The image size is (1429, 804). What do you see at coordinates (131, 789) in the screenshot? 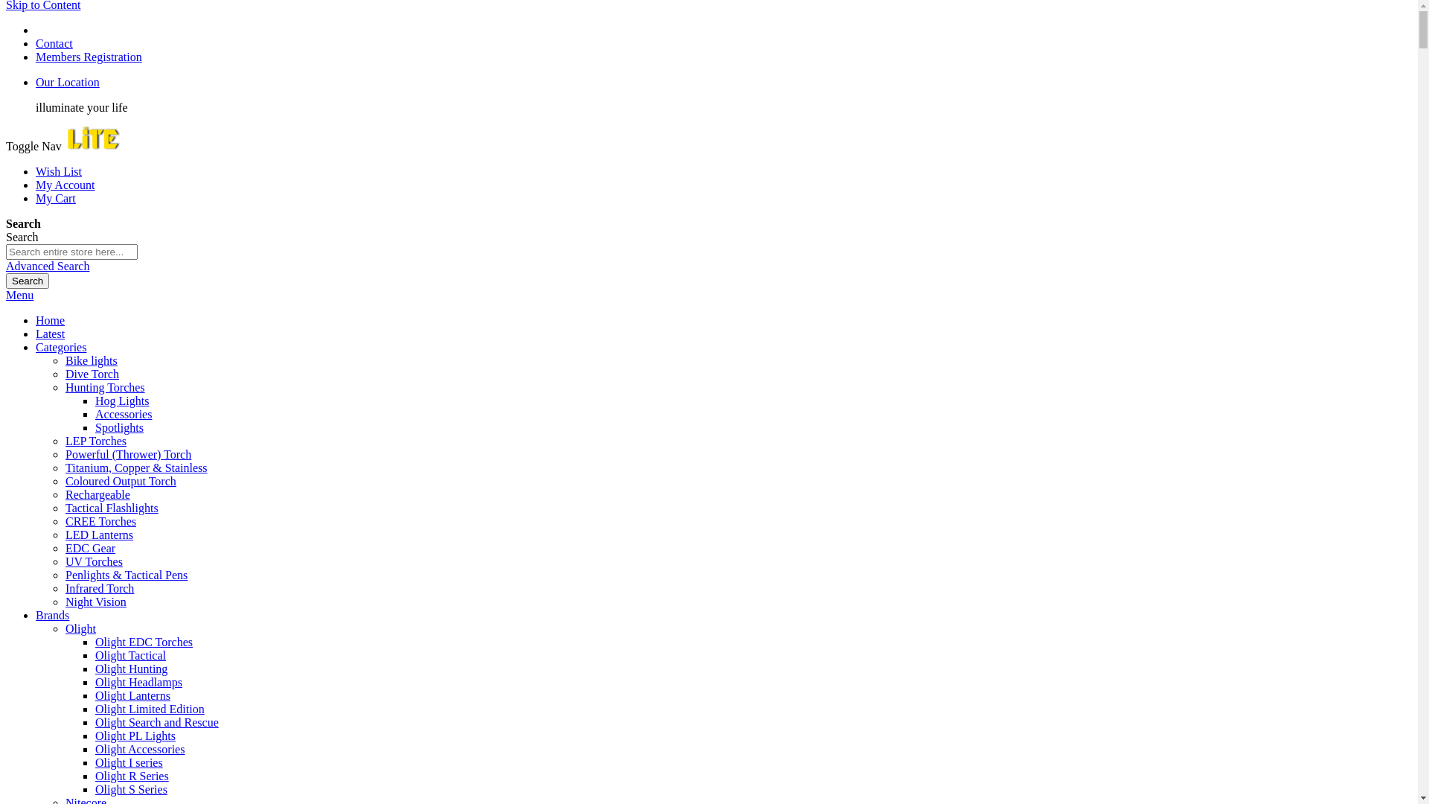
I see `Olight S Series` at bounding box center [131, 789].